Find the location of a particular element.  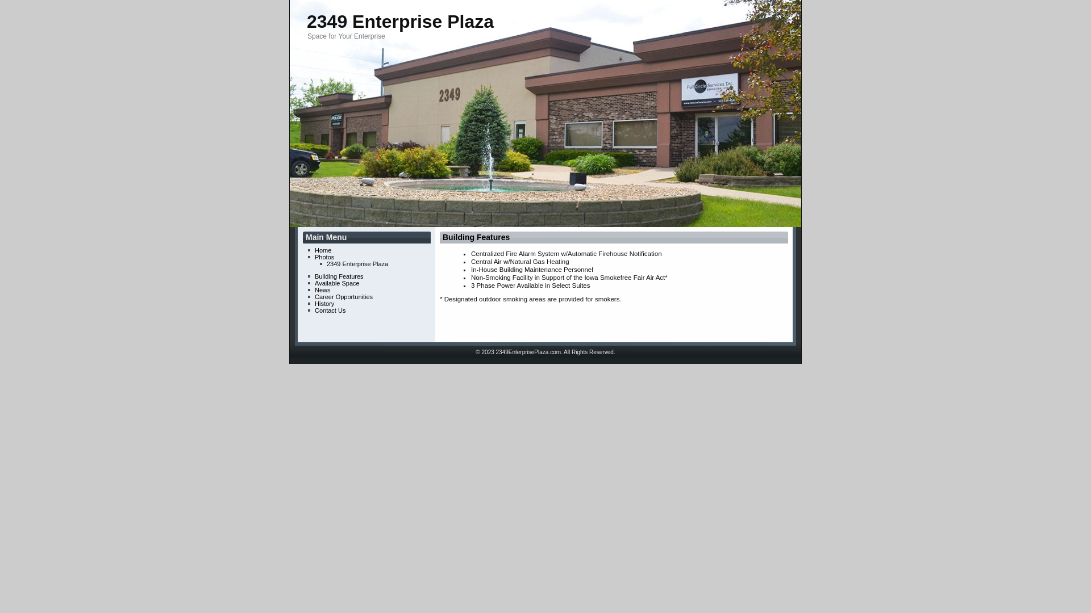

Building Features is located at coordinates (339, 276).